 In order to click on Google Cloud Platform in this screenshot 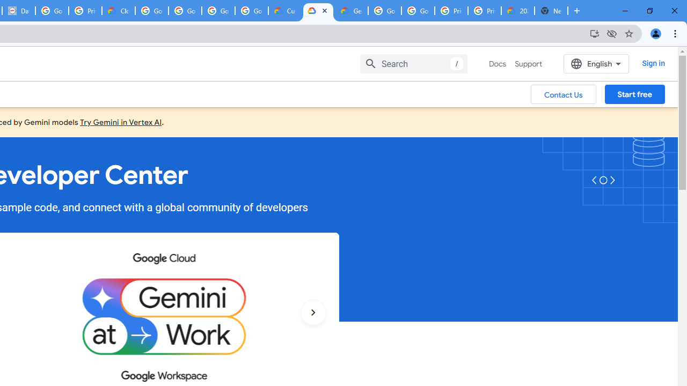, I will do `click(384, 11)`.